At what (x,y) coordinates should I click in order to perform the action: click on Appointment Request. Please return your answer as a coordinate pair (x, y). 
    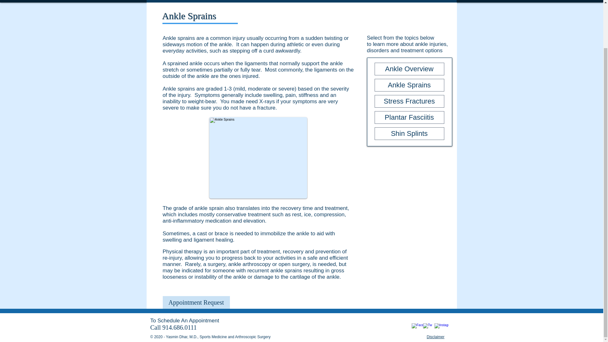
    Looking at the image, I should click on (196, 302).